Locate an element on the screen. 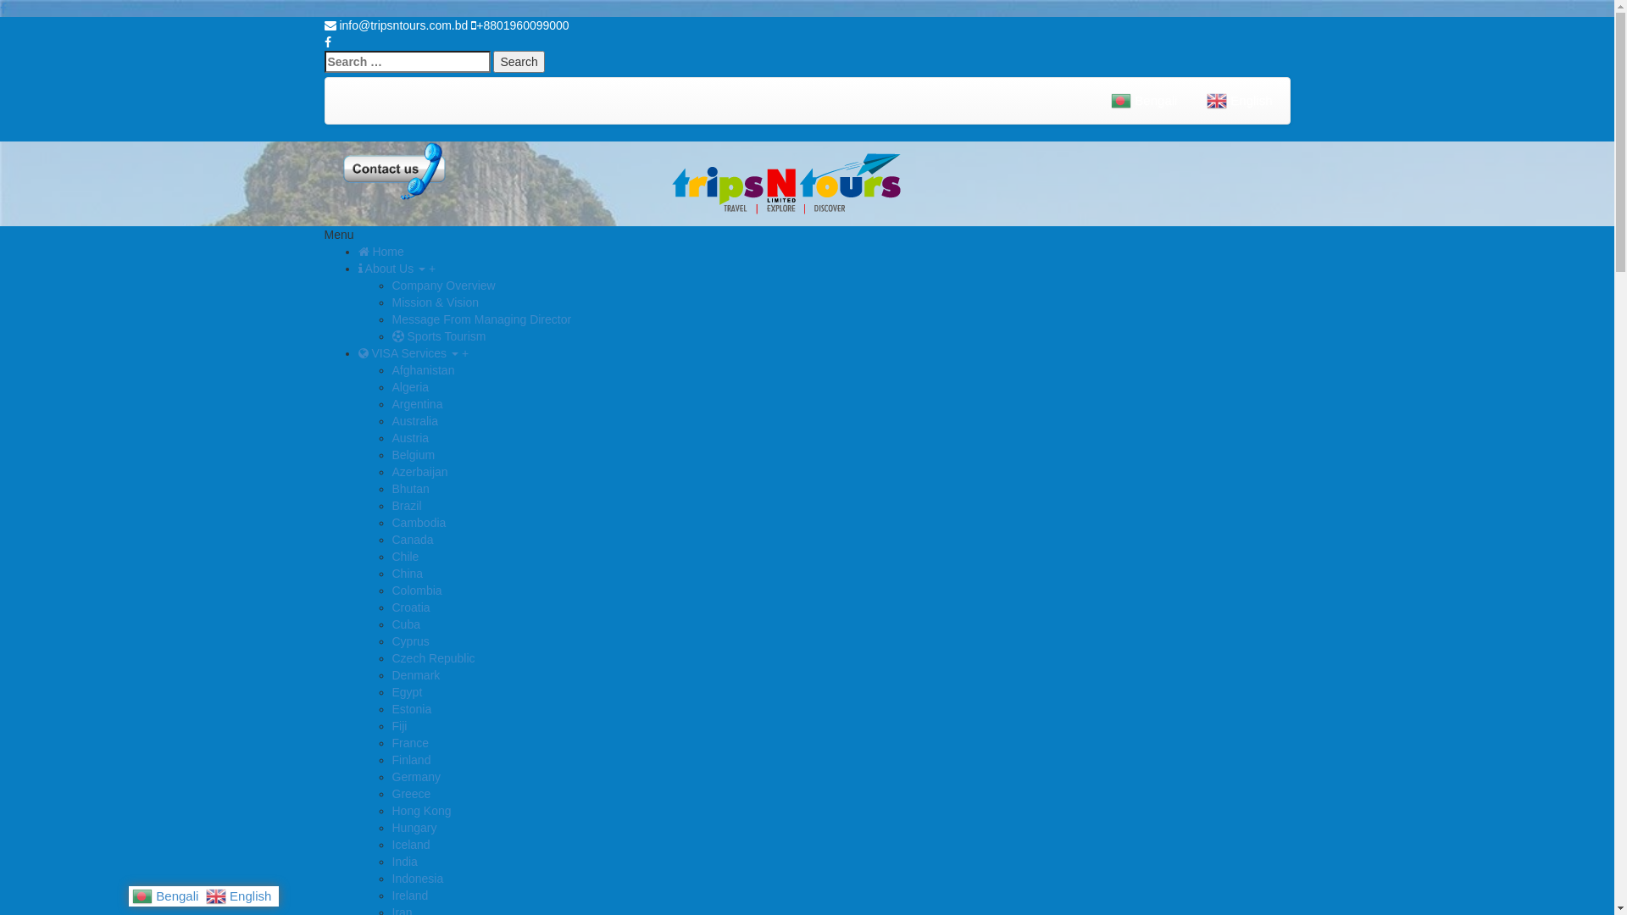  English is located at coordinates (1241, 101).